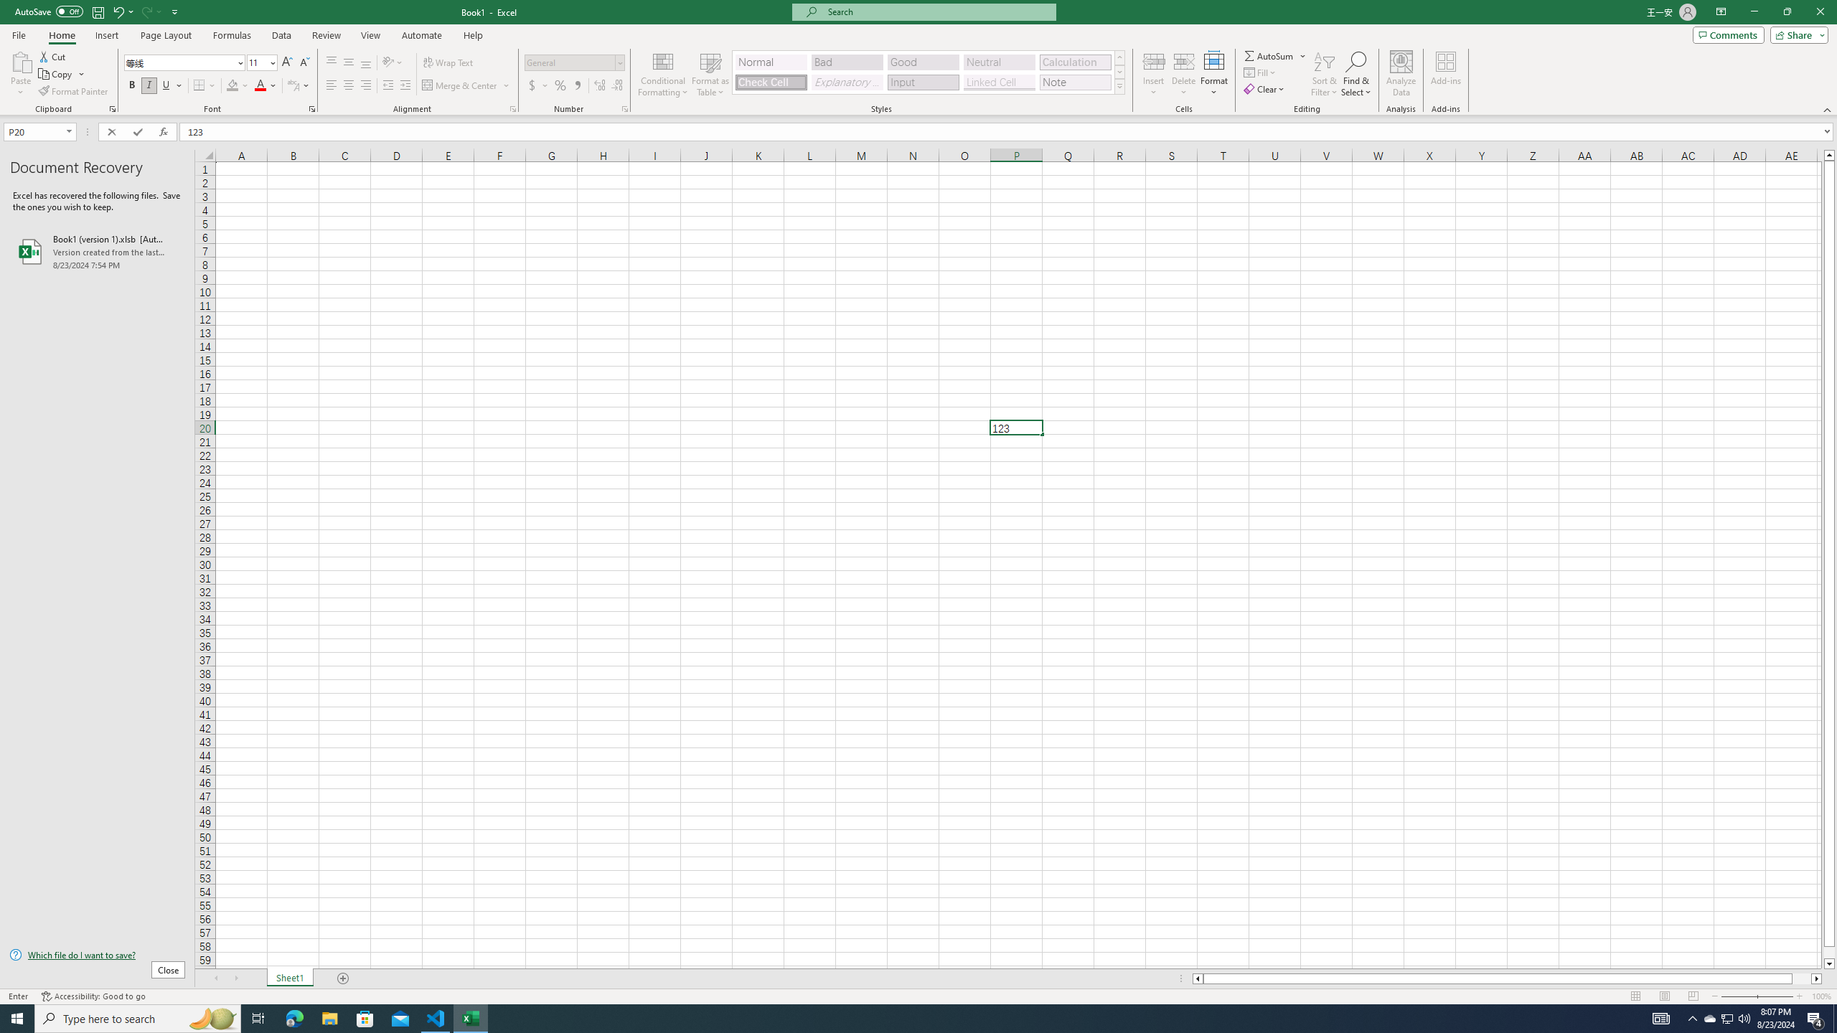 This screenshot has width=1837, height=1033. Describe the element at coordinates (205, 86) in the screenshot. I see `Borders` at that location.